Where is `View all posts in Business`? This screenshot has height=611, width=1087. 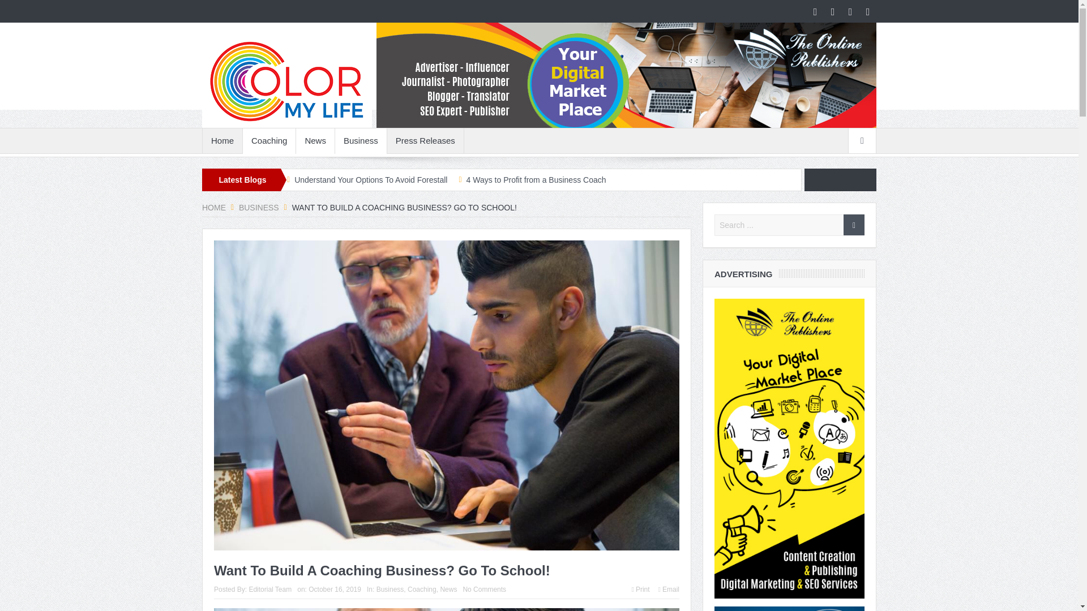
View all posts in Business is located at coordinates (390, 589).